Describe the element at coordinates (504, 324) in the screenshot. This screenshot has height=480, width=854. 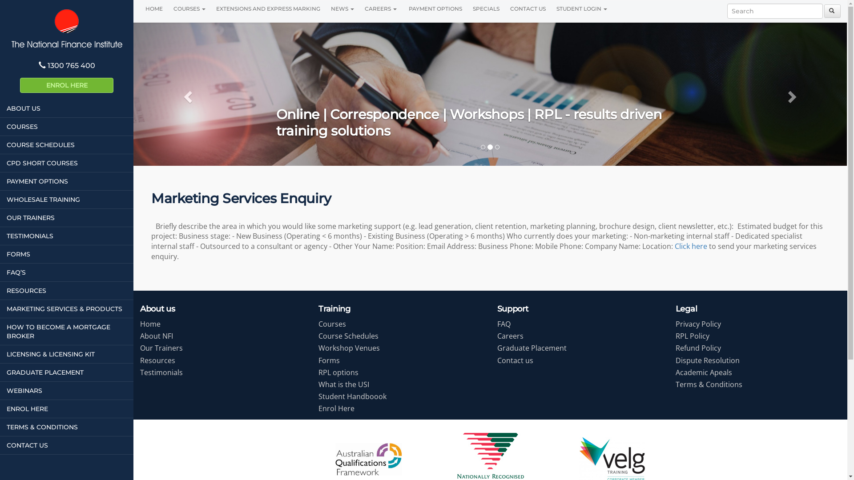
I see `FAQ` at that location.